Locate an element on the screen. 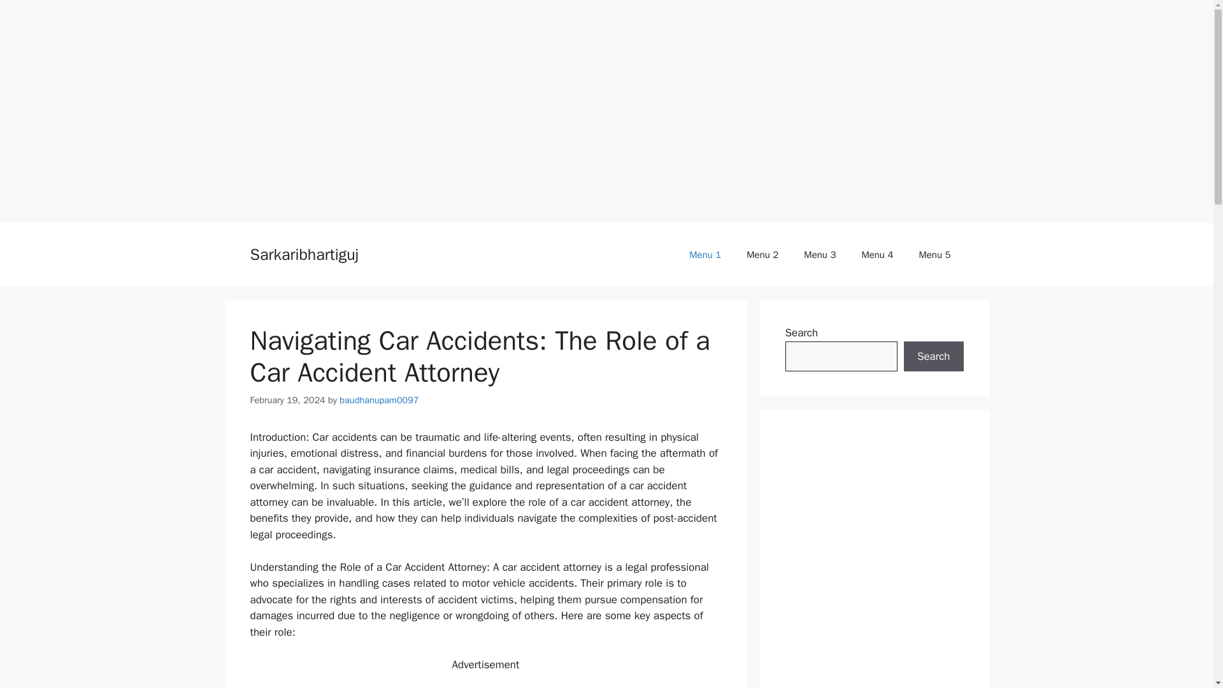 Image resolution: width=1223 pixels, height=688 pixels. Menu 1 is located at coordinates (704, 255).